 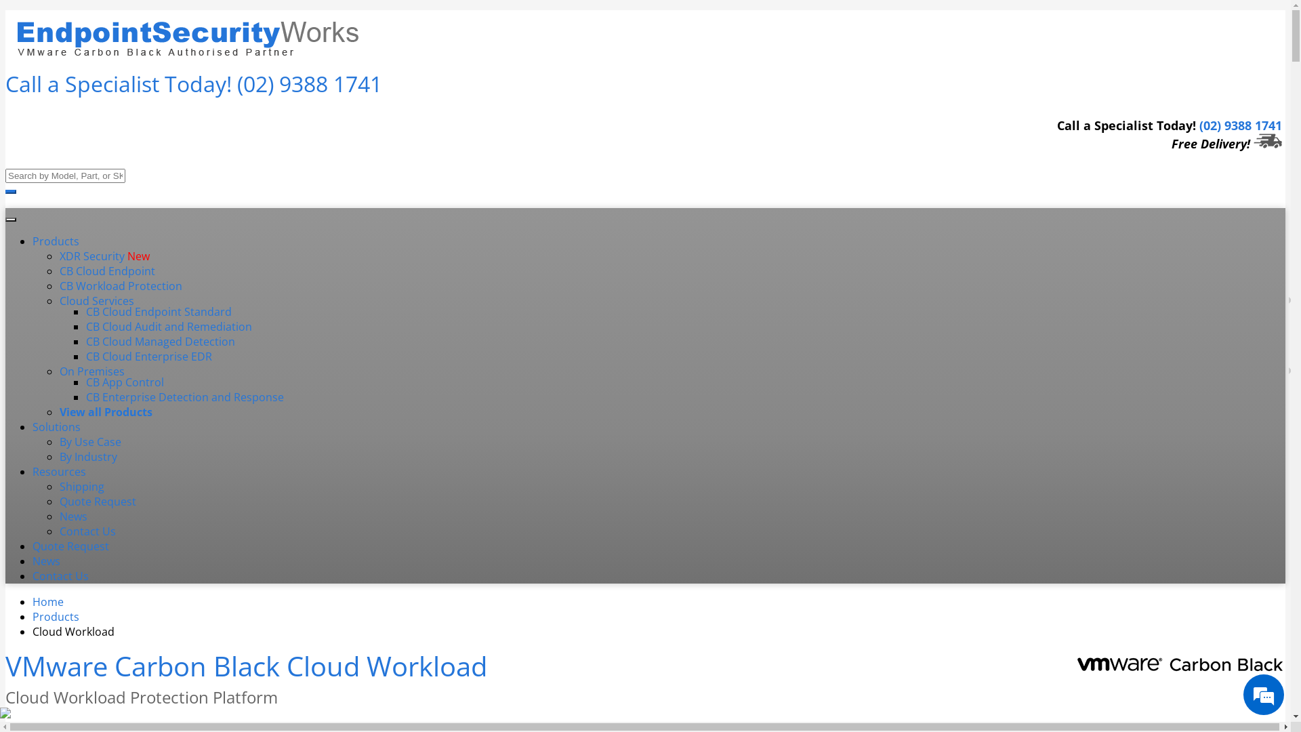 I want to click on (02) 9388 1741, so click(x=310, y=84).